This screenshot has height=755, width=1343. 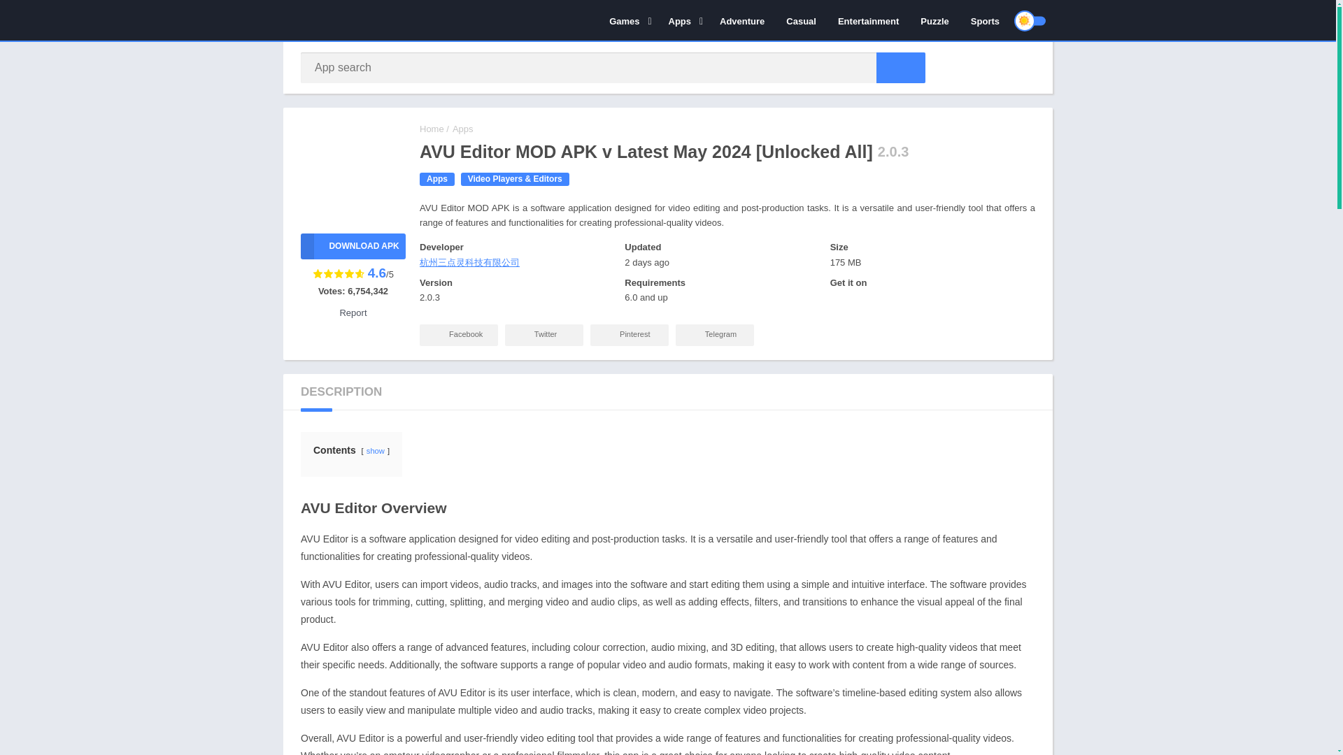 I want to click on Apps, so click(x=683, y=20).